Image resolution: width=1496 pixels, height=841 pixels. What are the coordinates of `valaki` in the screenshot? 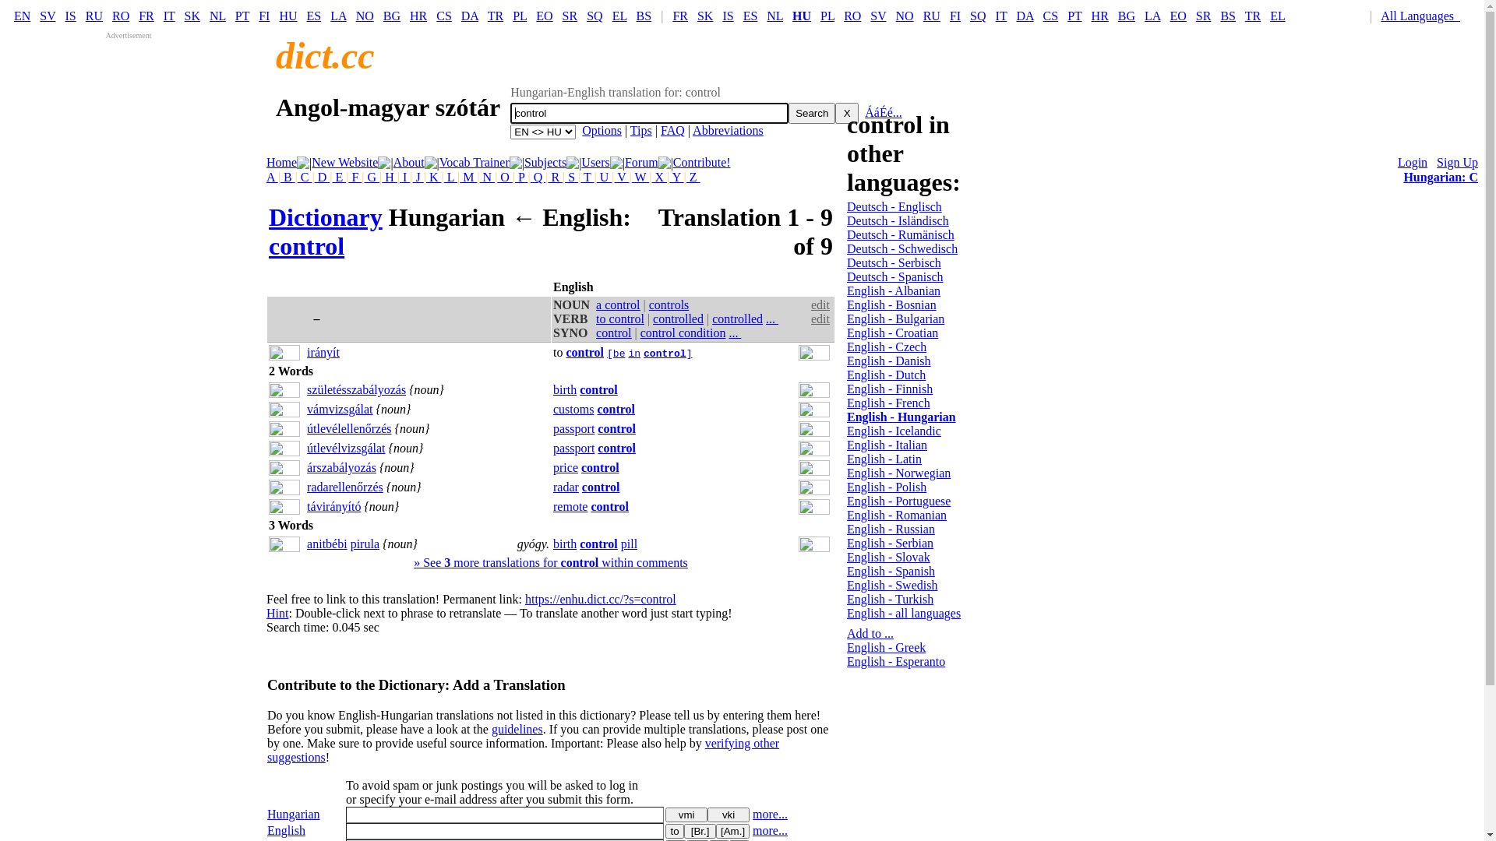 It's located at (729, 815).